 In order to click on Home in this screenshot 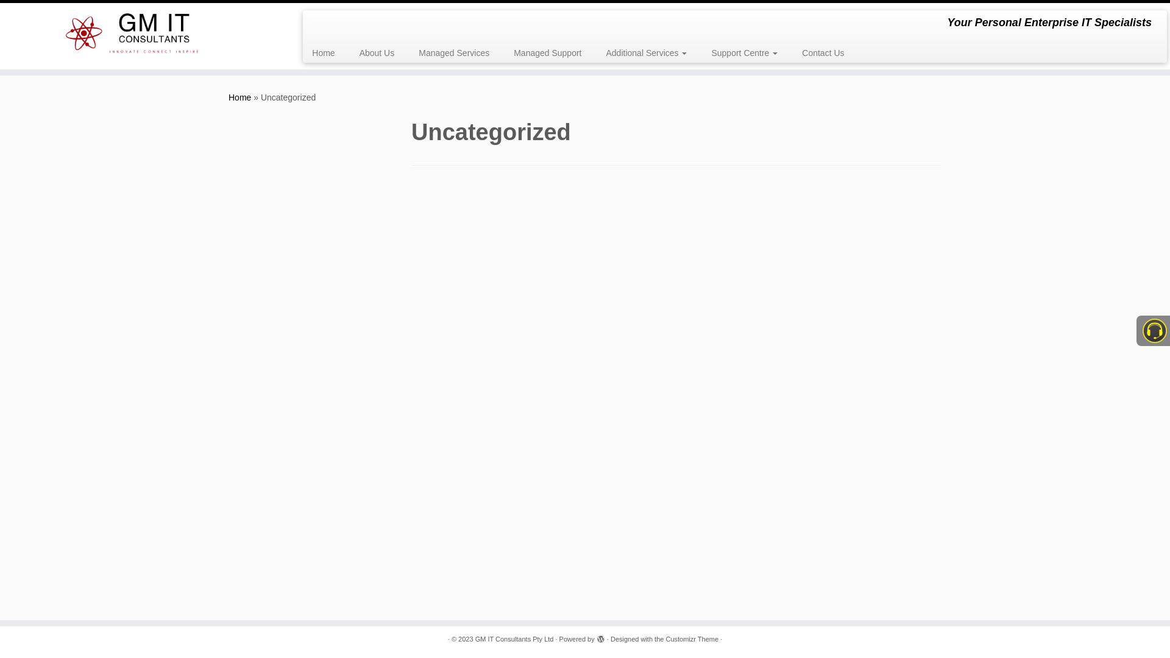, I will do `click(240, 97)`.